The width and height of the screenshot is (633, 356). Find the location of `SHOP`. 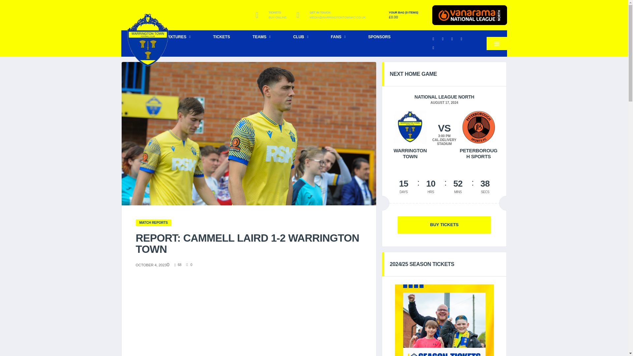

SHOP is located at coordinates (137, 50).